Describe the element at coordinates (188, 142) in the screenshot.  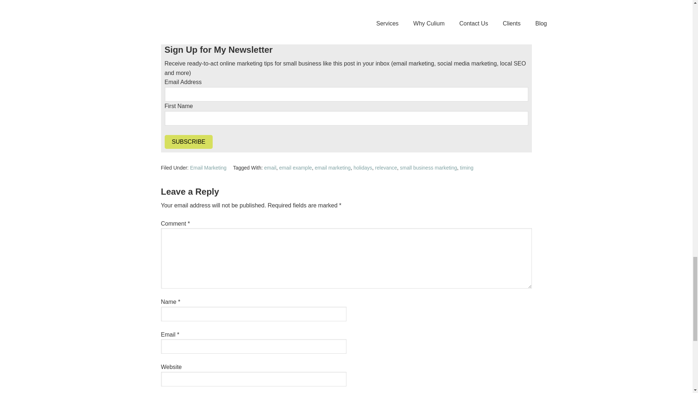
I see `Subscribe` at that location.